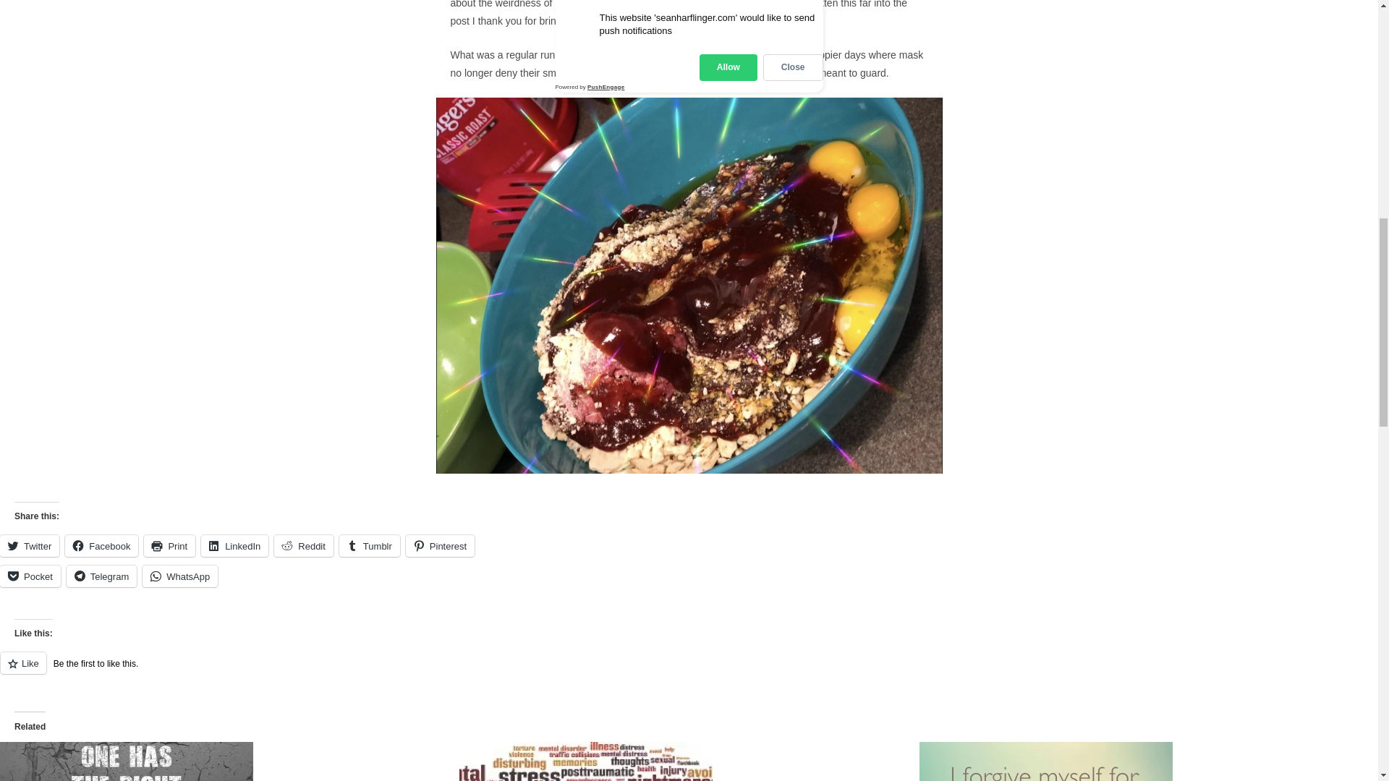  Describe the element at coordinates (30, 576) in the screenshot. I see `Pocket` at that location.